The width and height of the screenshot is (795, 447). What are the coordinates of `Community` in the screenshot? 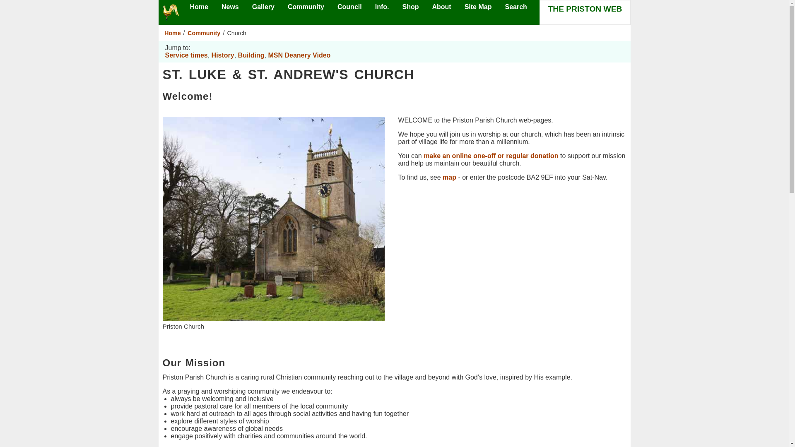 It's located at (306, 7).